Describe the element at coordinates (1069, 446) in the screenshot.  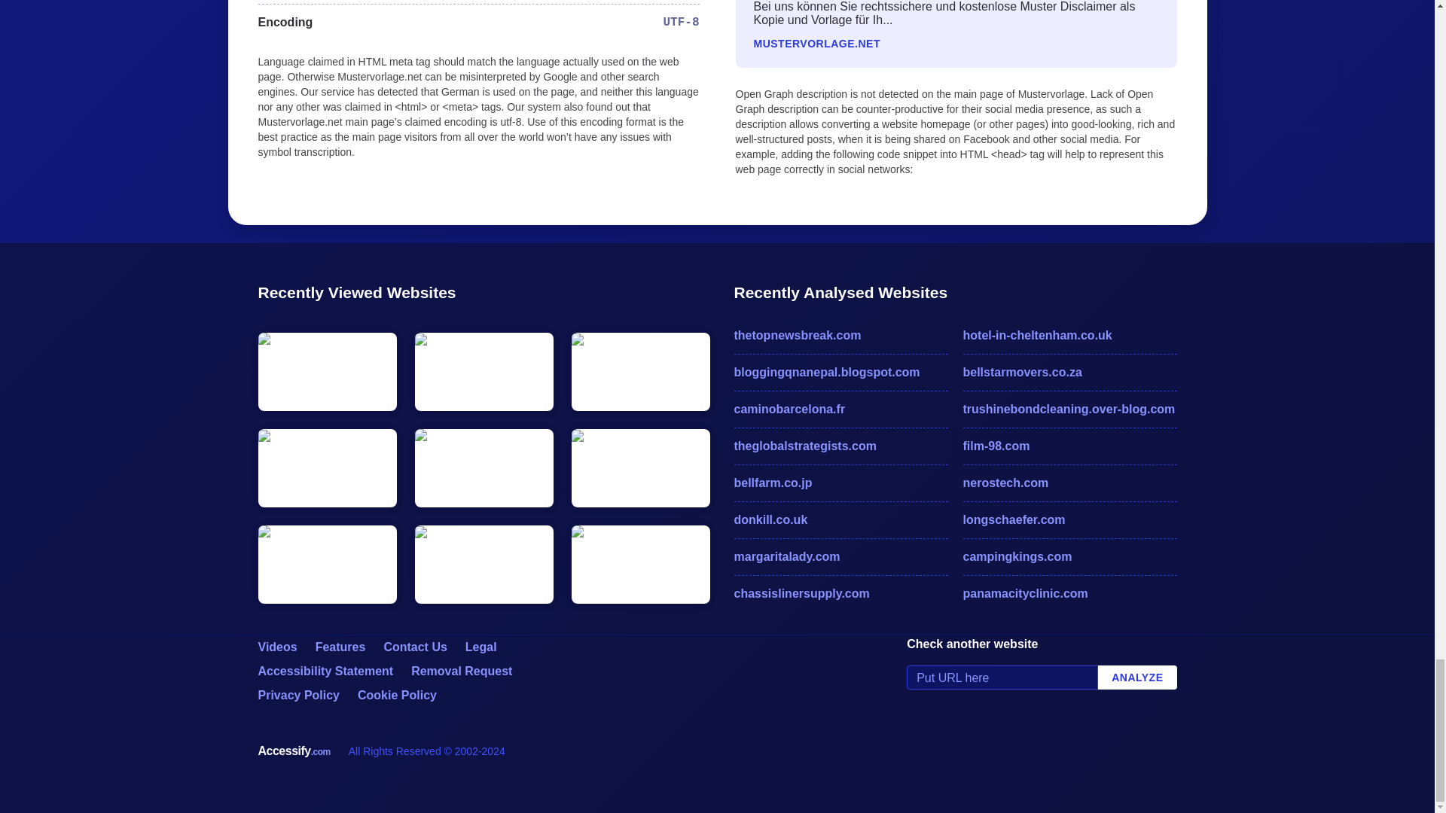
I see `film-98.com` at that location.